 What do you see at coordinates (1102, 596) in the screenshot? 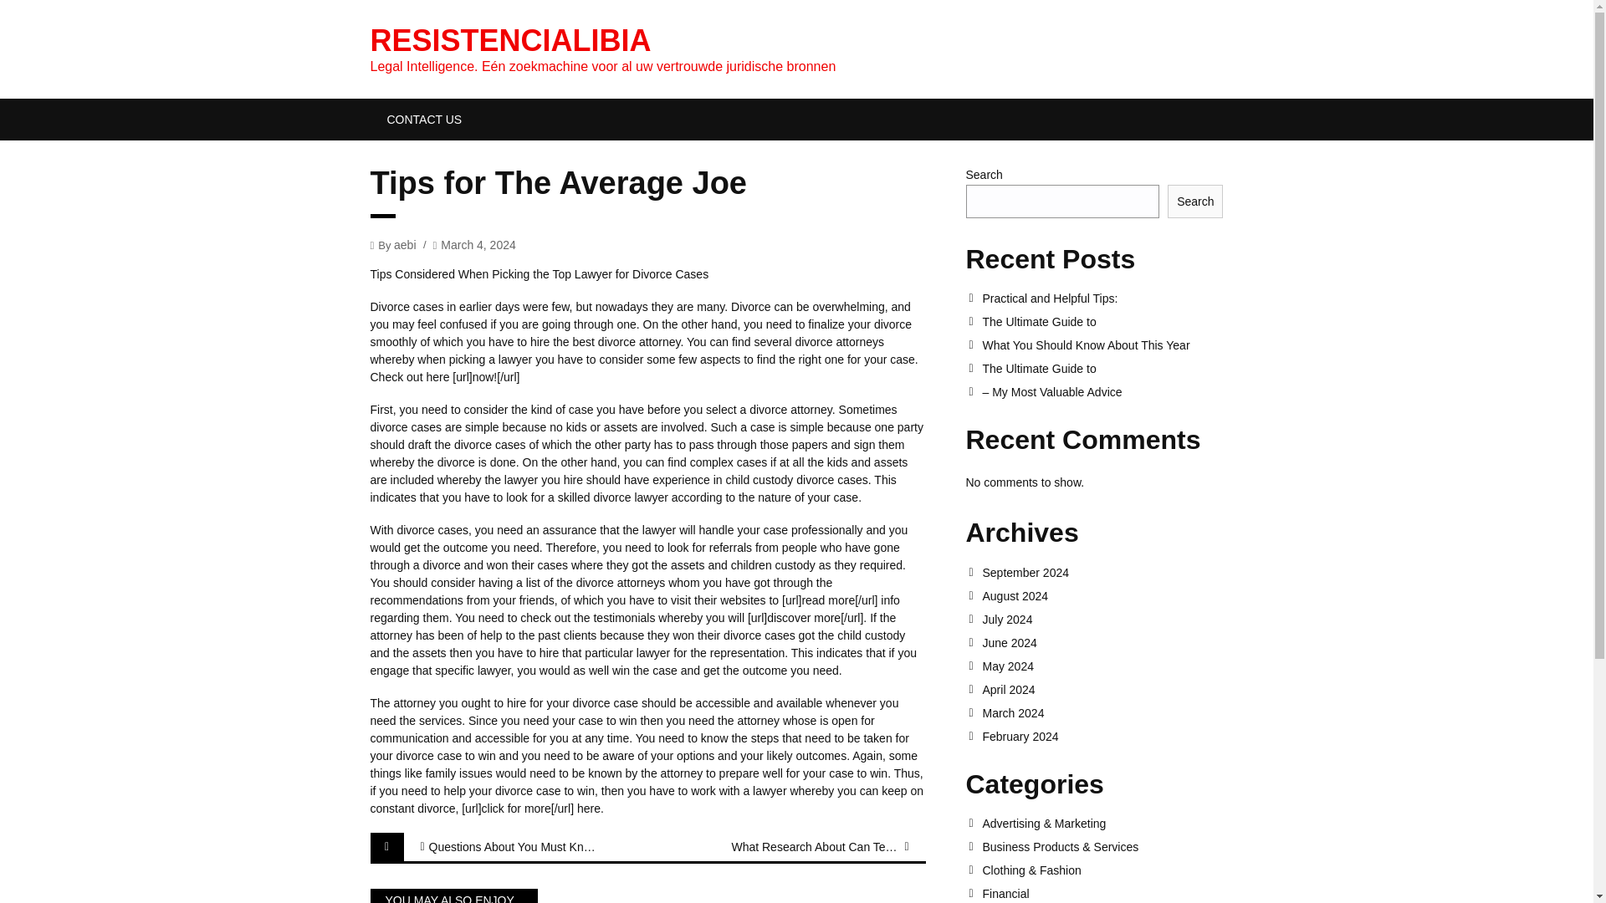
I see `August 2024` at bounding box center [1102, 596].